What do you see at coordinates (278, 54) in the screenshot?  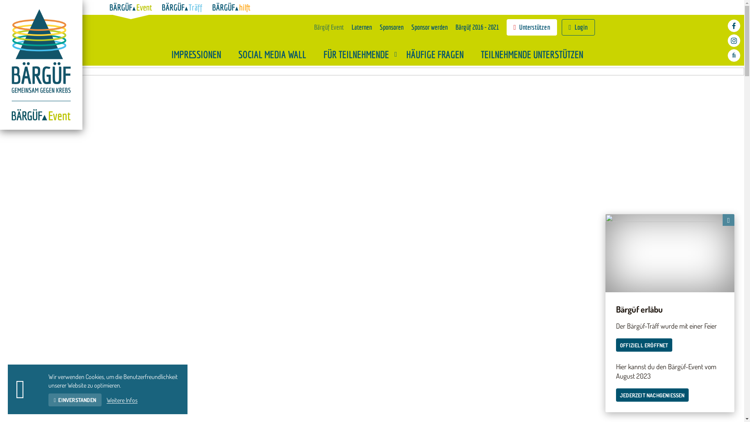 I see `SOCIAL MEDIA WALL` at bounding box center [278, 54].